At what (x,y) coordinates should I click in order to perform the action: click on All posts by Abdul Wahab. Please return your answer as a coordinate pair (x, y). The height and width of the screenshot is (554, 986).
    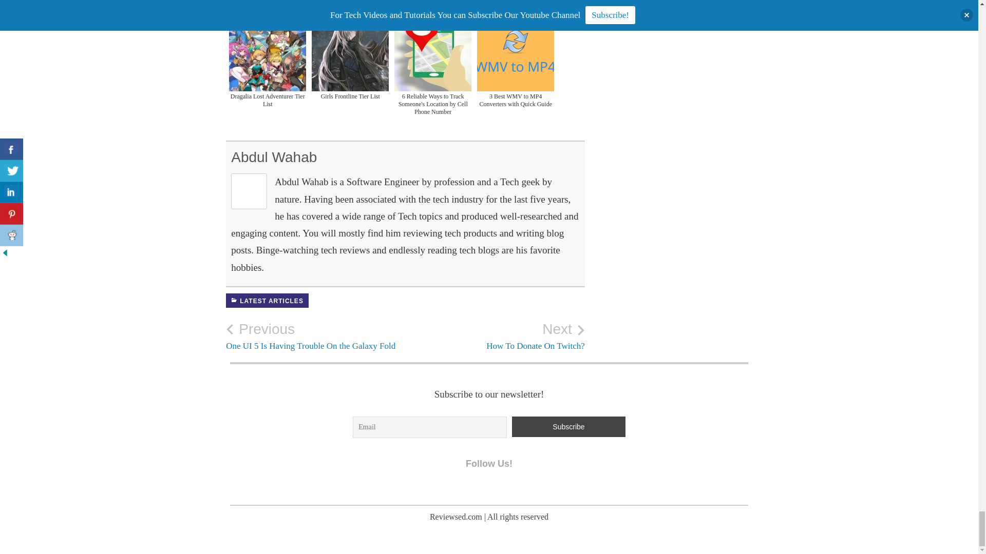
    Looking at the image, I should click on (273, 157).